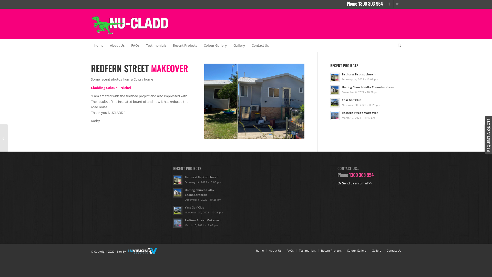  I want to click on Yass Golf Club
November 30, 2022 - 10:25 pm, so click(366, 102).